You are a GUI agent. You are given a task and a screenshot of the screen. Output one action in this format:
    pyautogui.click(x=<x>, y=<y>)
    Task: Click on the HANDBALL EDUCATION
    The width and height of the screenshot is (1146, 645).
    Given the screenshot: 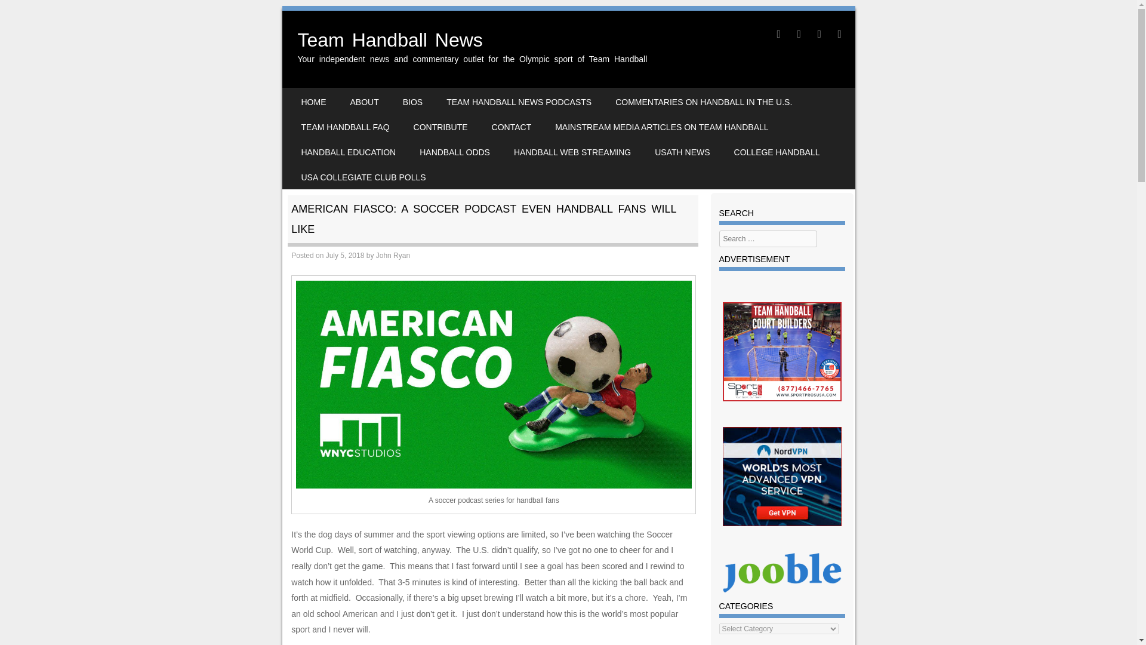 What is the action you would take?
    pyautogui.click(x=348, y=152)
    